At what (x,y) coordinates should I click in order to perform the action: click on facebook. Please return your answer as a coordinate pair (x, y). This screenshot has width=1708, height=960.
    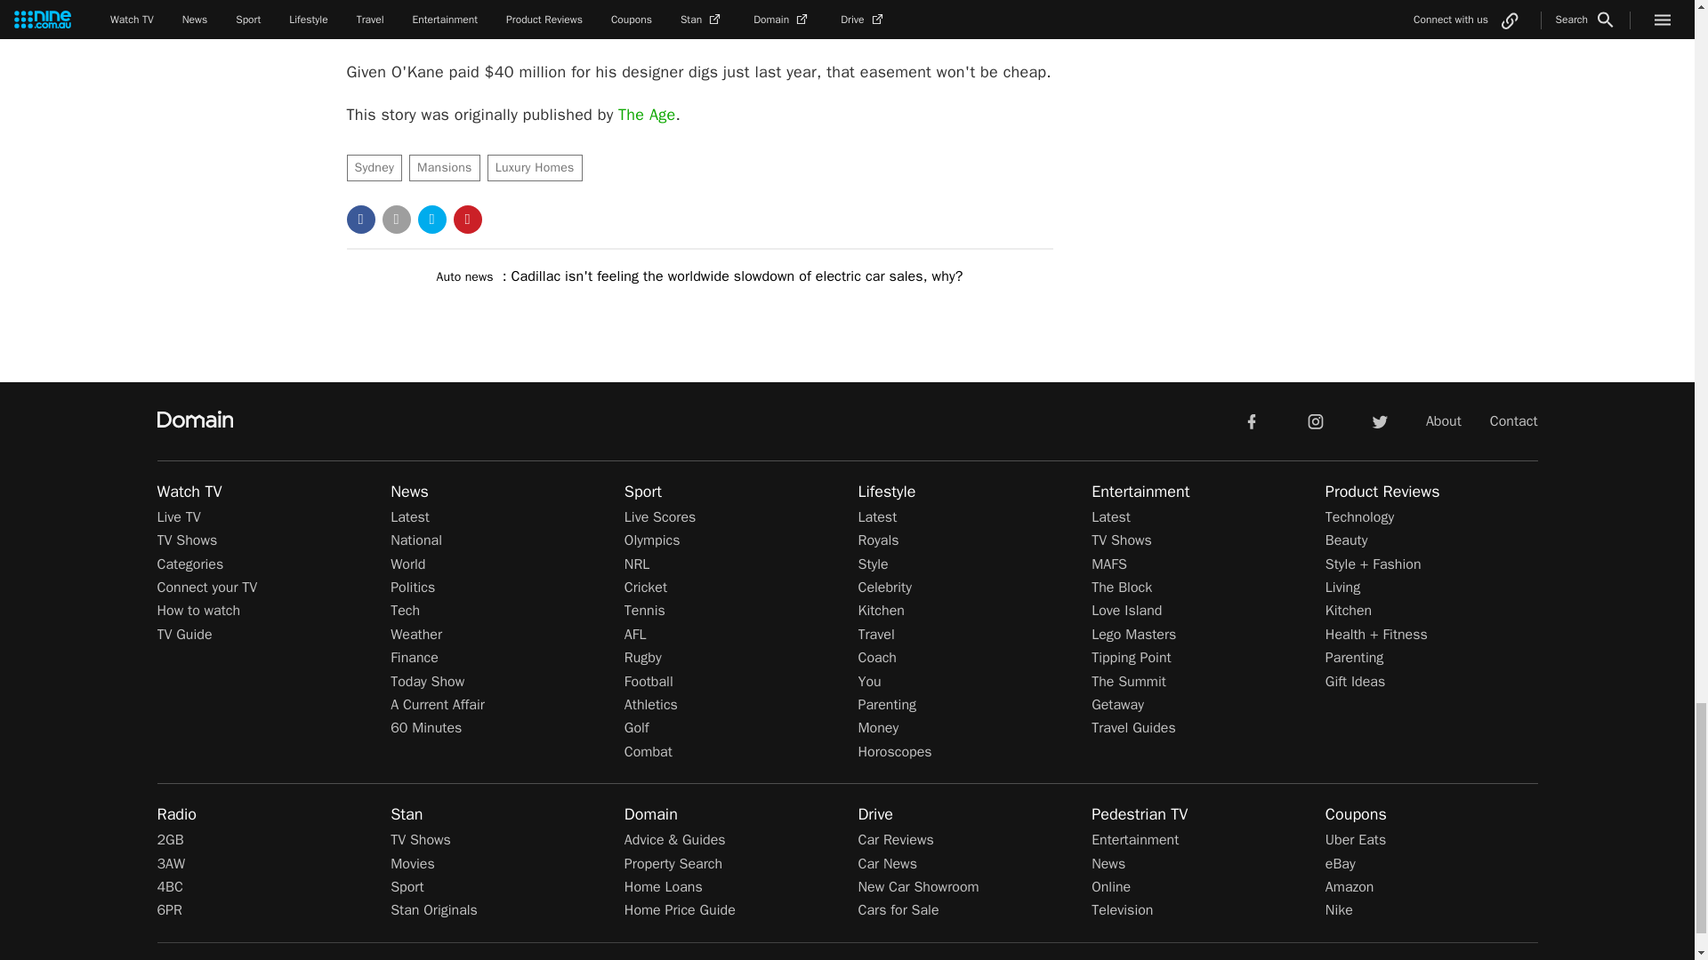
    Looking at the image, I should click on (1251, 420).